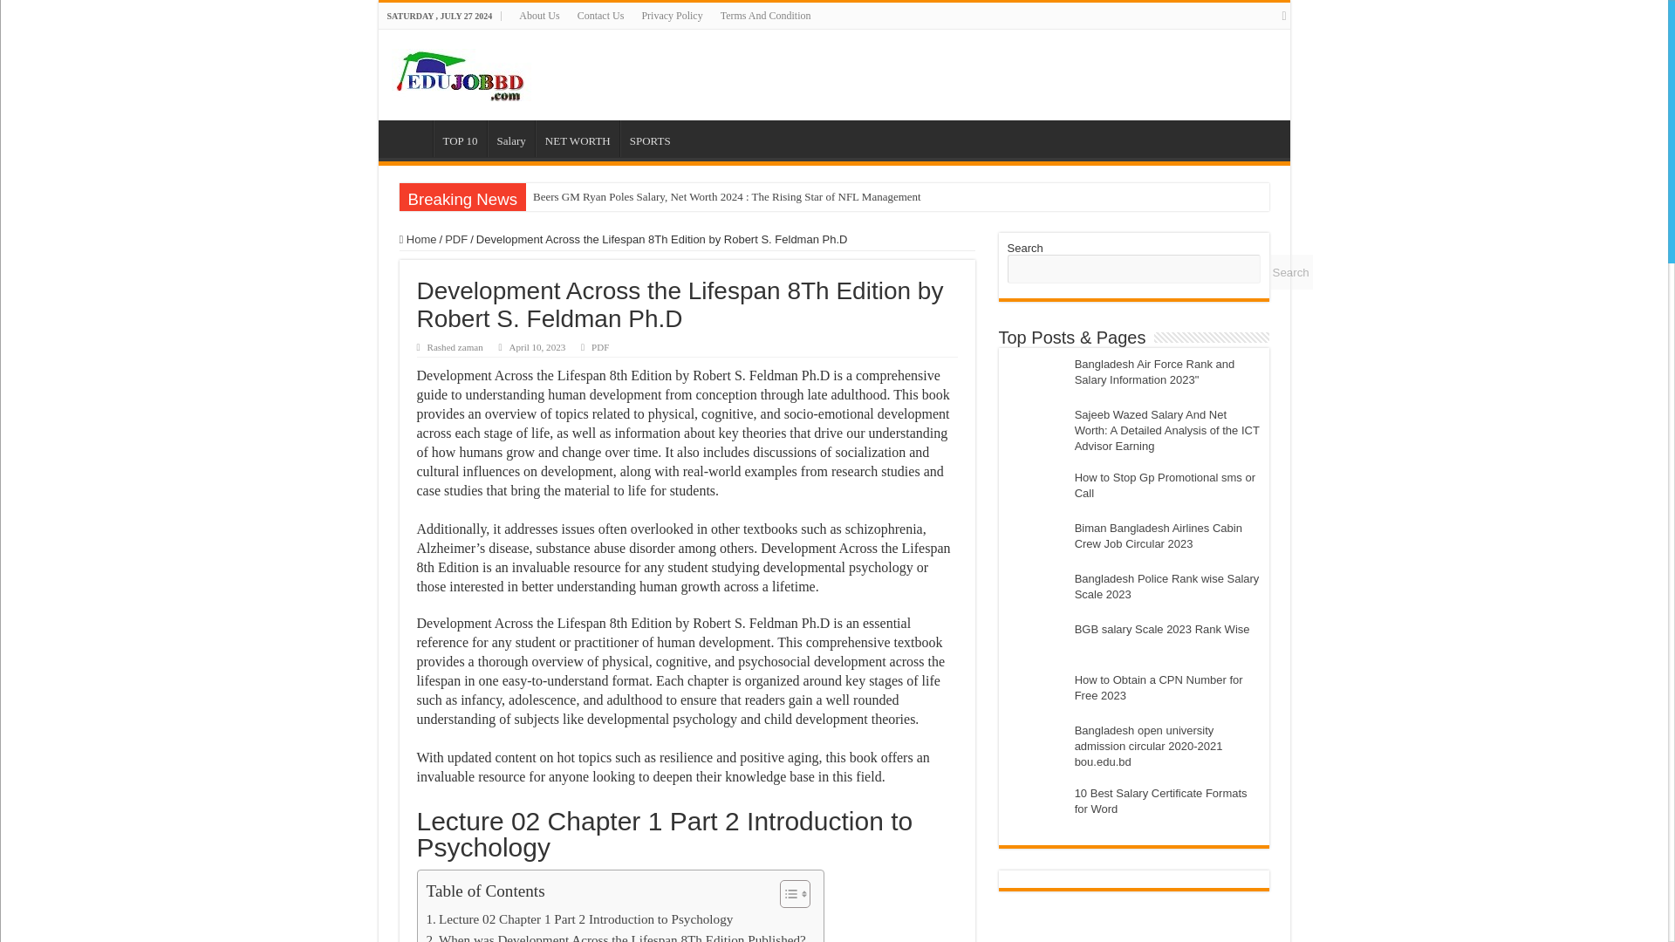 This screenshot has width=1675, height=942. I want to click on SPORTS, so click(649, 139).